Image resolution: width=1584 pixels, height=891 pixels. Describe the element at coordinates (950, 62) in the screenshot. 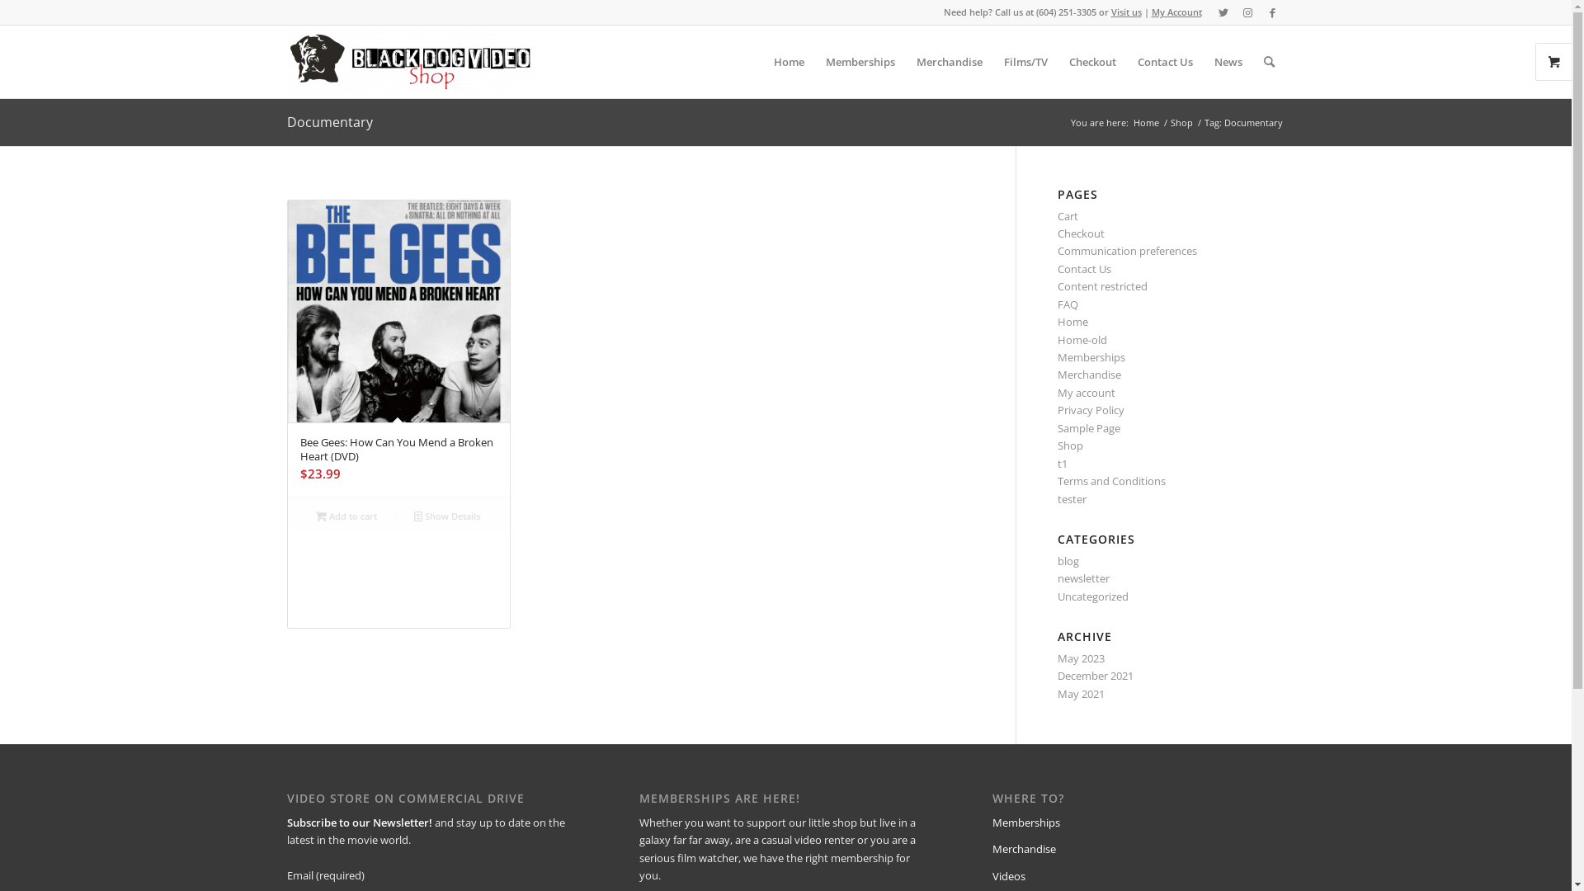

I see `Merchandise` at that location.